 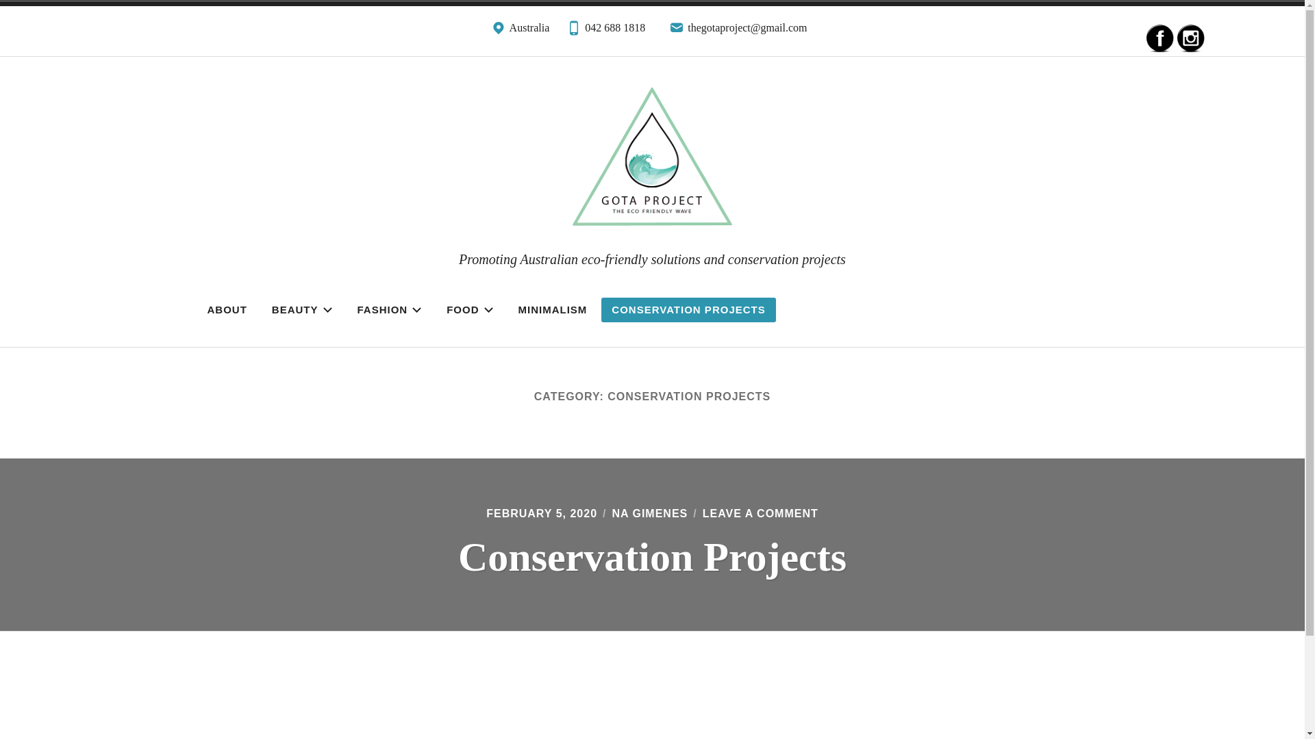 What do you see at coordinates (542, 513) in the screenshot?
I see `FEBRUARY 5, 2020` at bounding box center [542, 513].